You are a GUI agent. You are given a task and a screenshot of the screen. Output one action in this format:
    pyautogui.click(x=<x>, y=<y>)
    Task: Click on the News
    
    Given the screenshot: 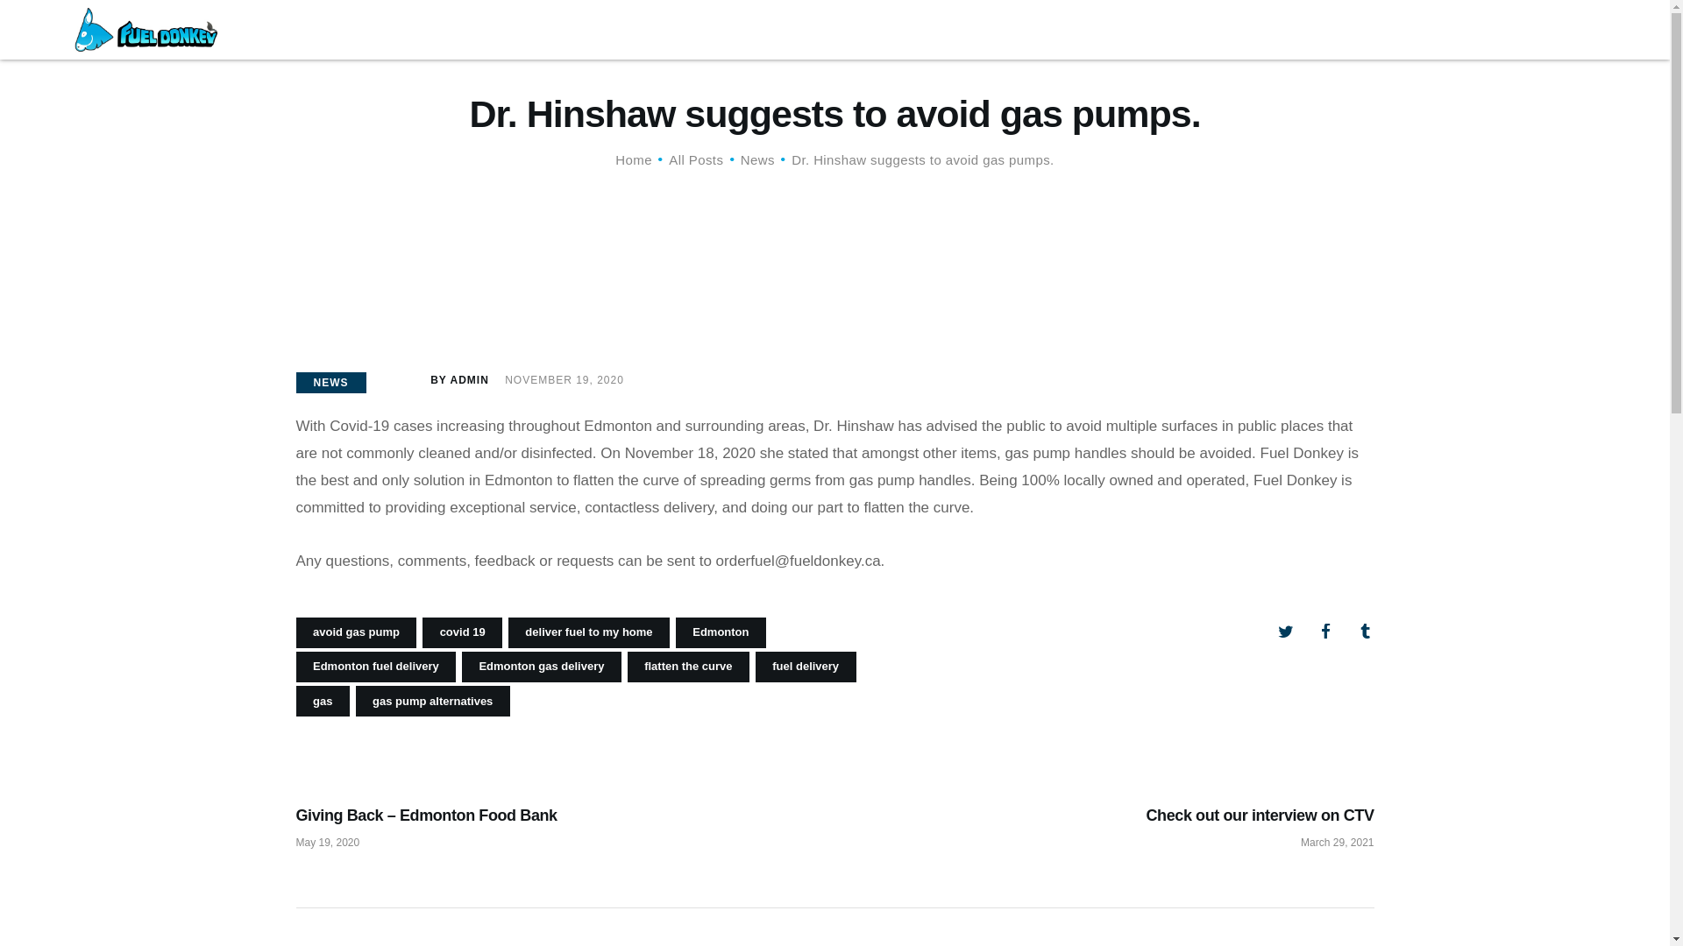 What is the action you would take?
    pyautogui.click(x=1164, y=814)
    